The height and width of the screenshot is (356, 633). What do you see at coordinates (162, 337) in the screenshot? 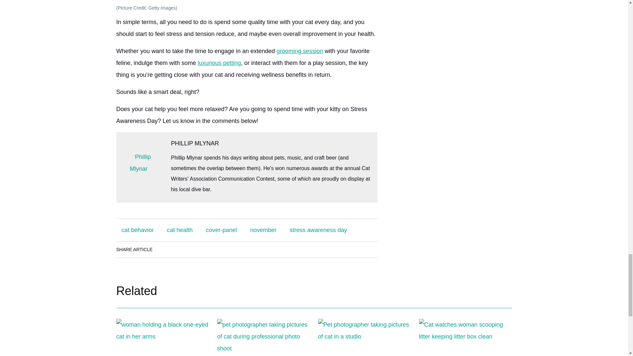
I see `How to Care for a One-Eyed Cat` at bounding box center [162, 337].